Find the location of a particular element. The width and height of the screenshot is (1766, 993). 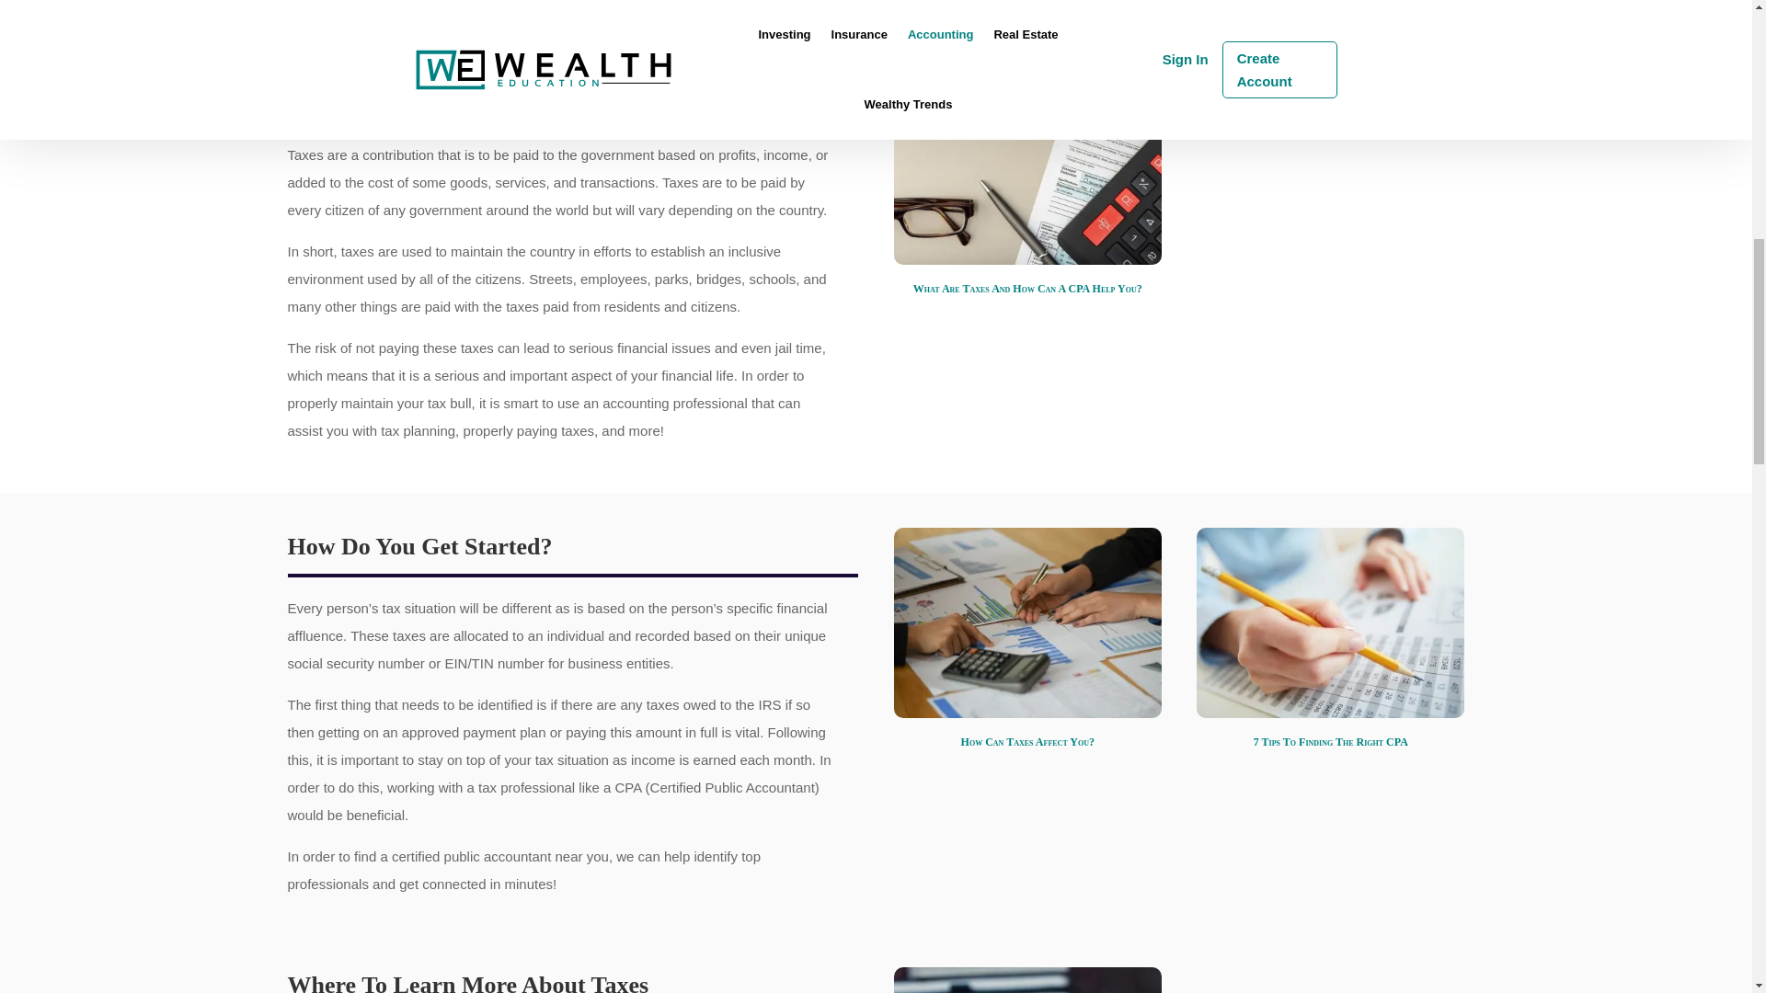

How Can Taxes Affect You? is located at coordinates (1027, 622).